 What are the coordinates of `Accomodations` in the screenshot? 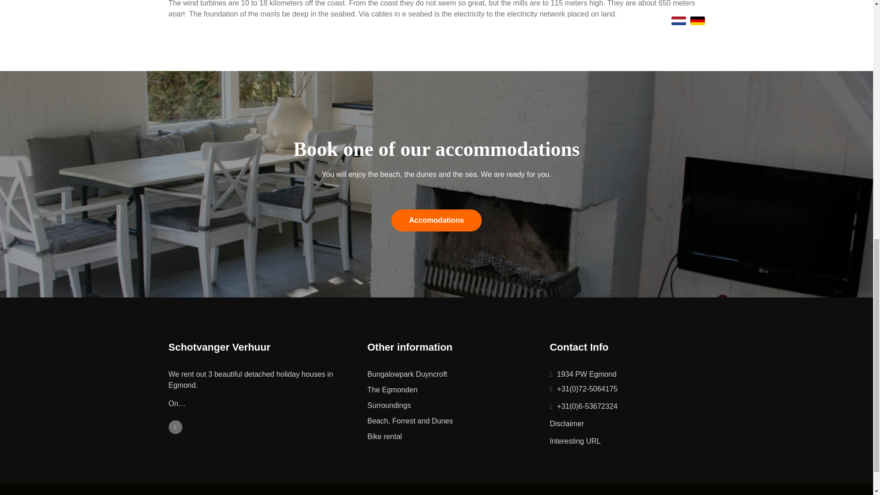 It's located at (436, 220).